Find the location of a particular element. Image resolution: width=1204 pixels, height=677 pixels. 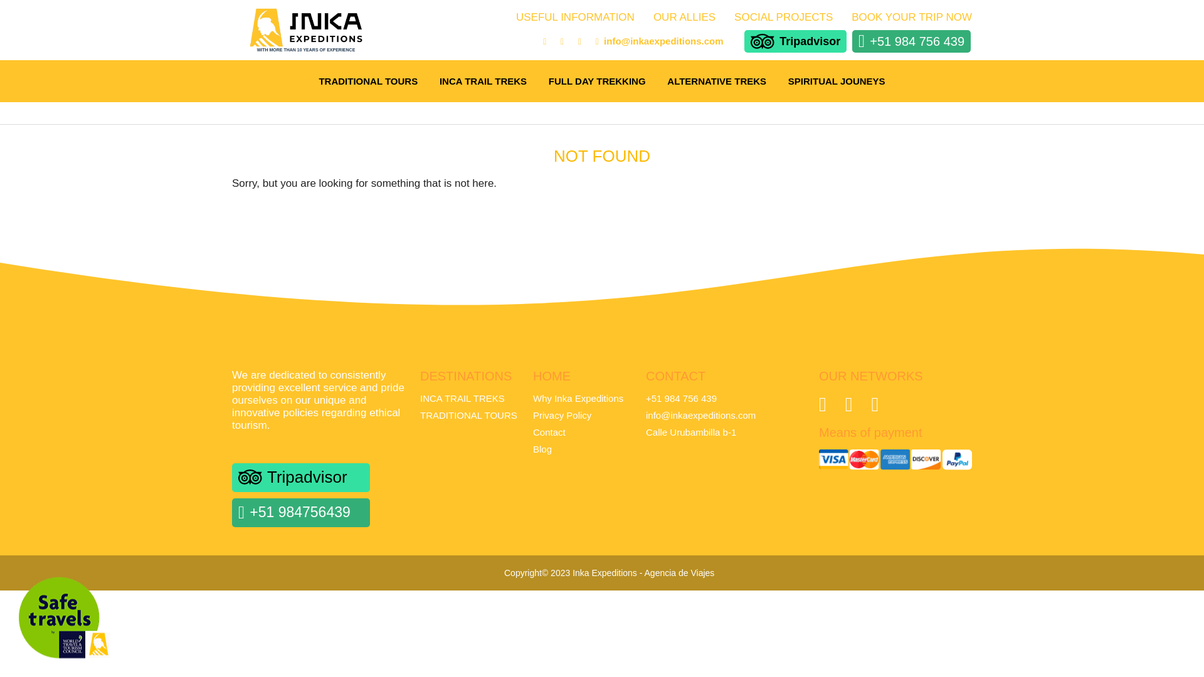

OUR ALLIES is located at coordinates (684, 17).